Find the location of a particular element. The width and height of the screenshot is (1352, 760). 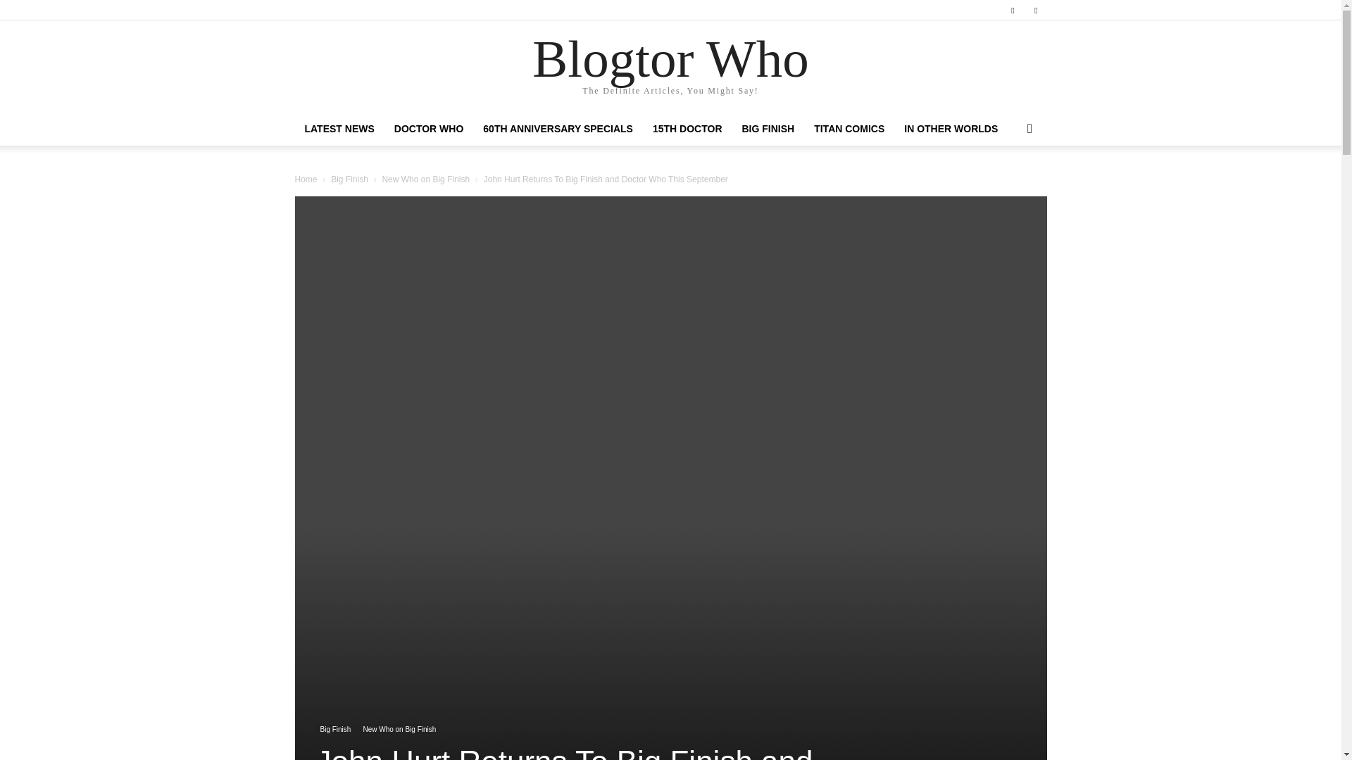

New Who on Big Finish is located at coordinates (399, 730).